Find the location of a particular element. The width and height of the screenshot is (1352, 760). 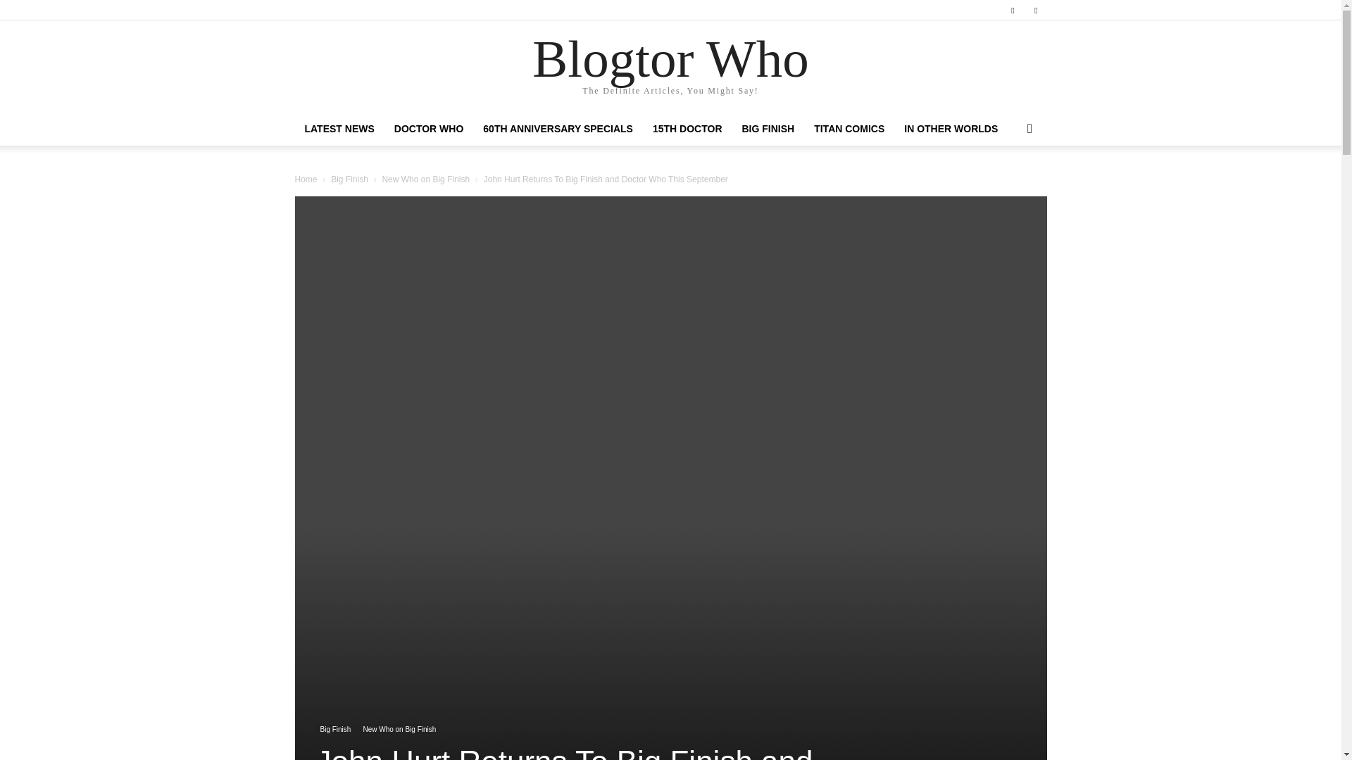

New Who on Big Finish is located at coordinates (399, 730).